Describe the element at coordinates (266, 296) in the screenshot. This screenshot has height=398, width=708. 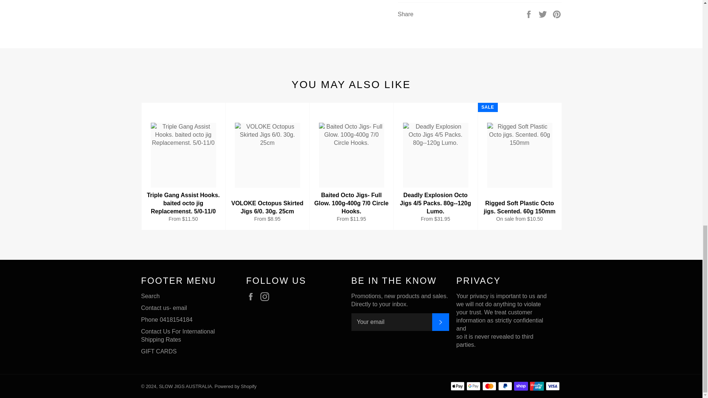
I see `SLOW JIGS AUSTRALIA on Instagram` at that location.